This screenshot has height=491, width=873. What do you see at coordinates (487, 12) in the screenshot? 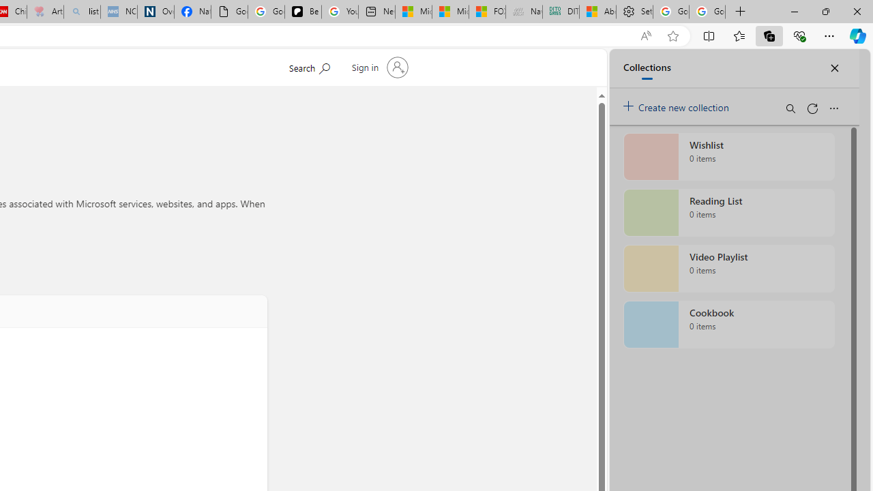
I see `FOX News - MSN` at bounding box center [487, 12].